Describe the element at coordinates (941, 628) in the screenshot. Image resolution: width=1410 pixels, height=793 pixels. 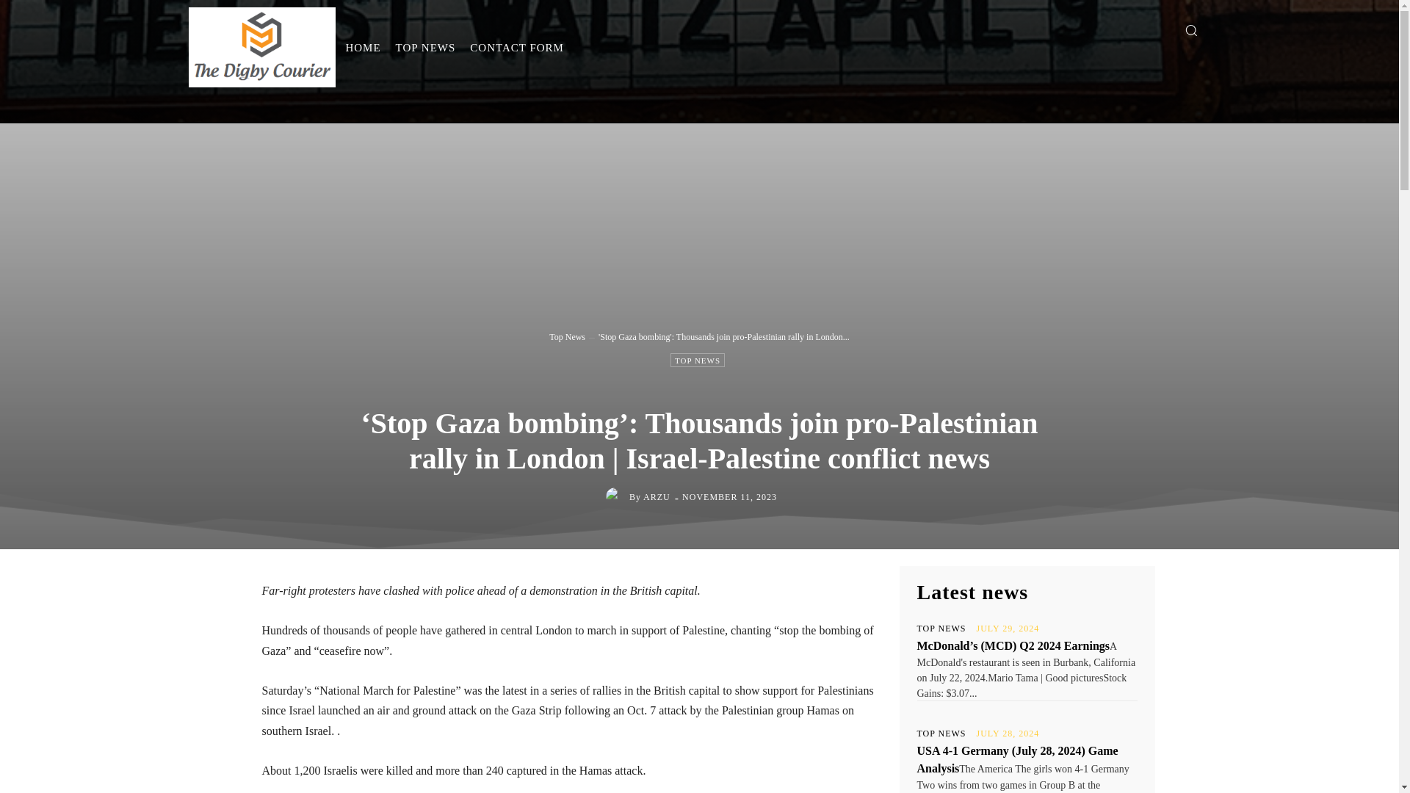
I see `TOP NEWS` at that location.